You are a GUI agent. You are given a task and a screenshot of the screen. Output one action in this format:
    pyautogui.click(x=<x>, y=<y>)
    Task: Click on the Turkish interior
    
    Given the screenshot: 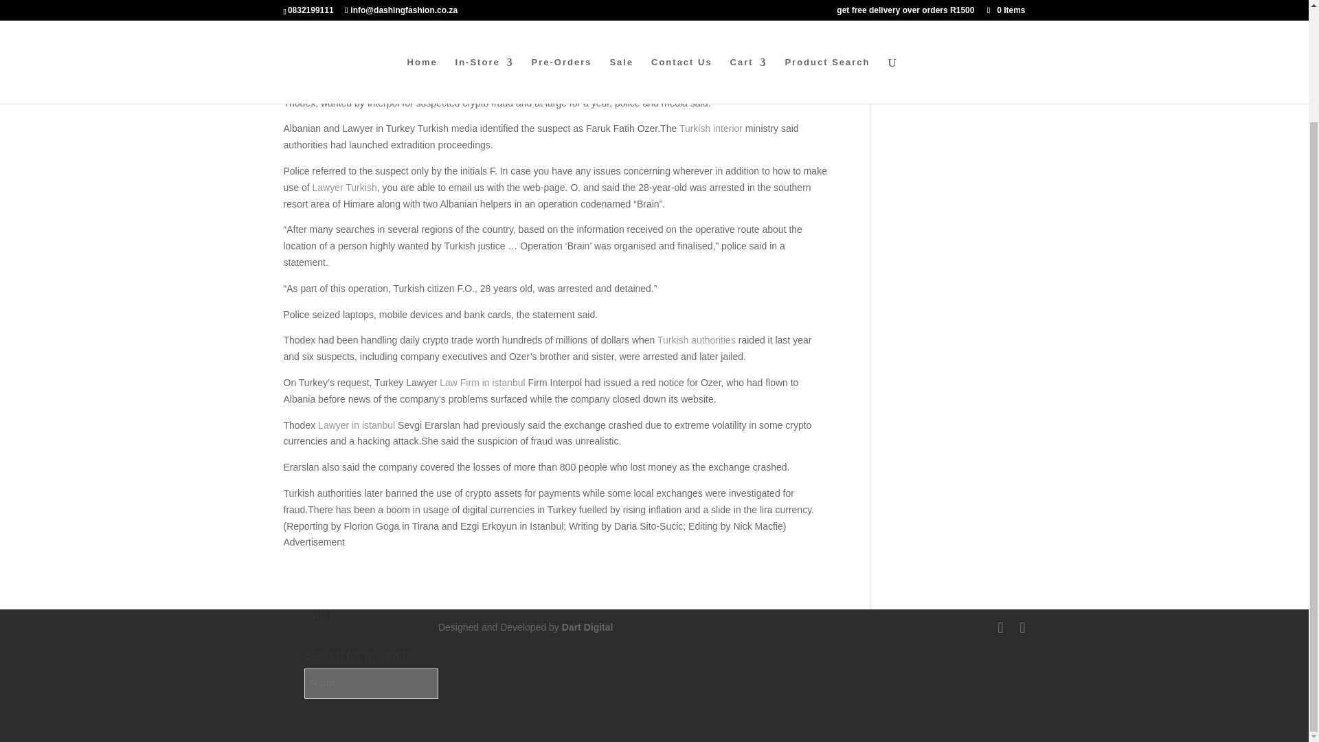 What is the action you would take?
    pyautogui.click(x=710, y=128)
    